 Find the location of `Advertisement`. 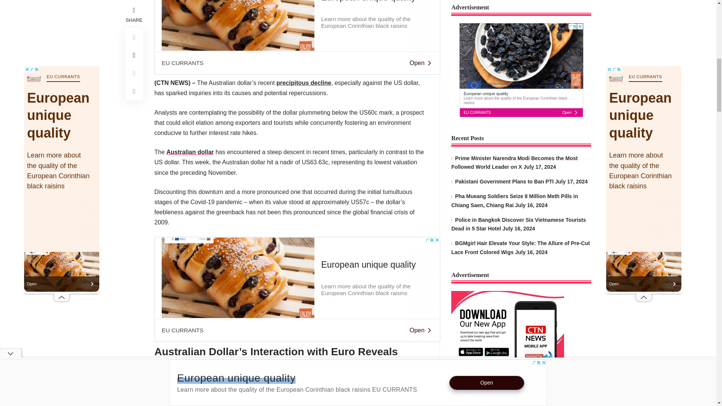

Advertisement is located at coordinates (297, 37).